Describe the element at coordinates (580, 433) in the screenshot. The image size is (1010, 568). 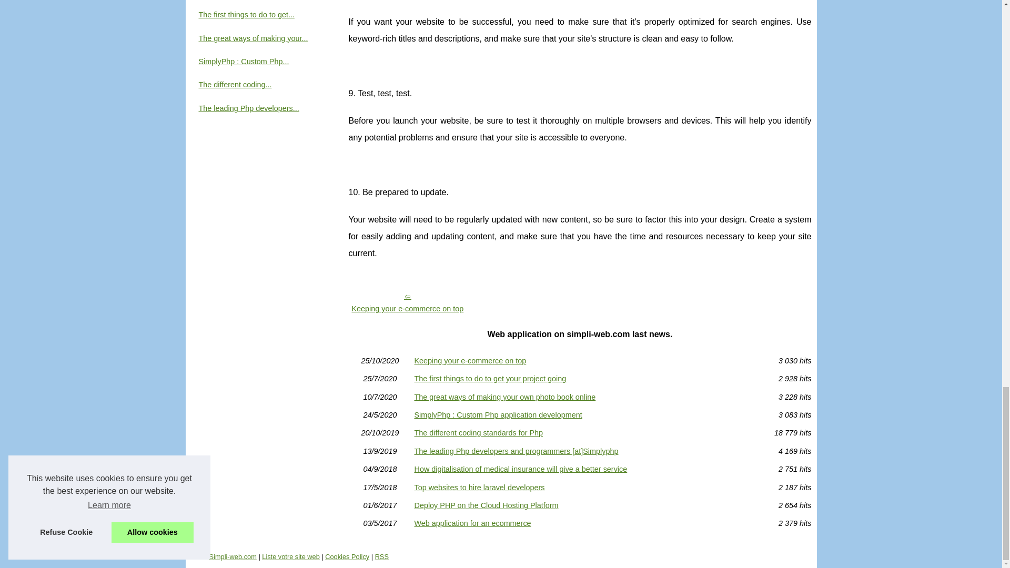
I see `The different coding standards for Php` at that location.